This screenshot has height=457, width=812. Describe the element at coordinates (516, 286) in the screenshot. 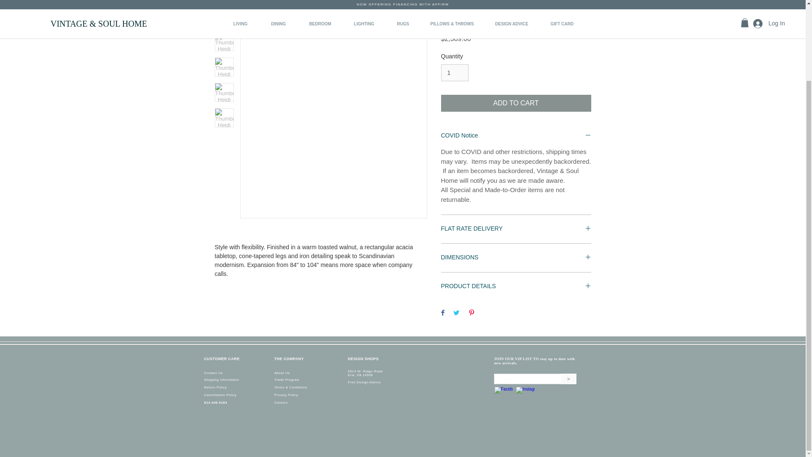

I see `PRODUCT DETAILS` at that location.